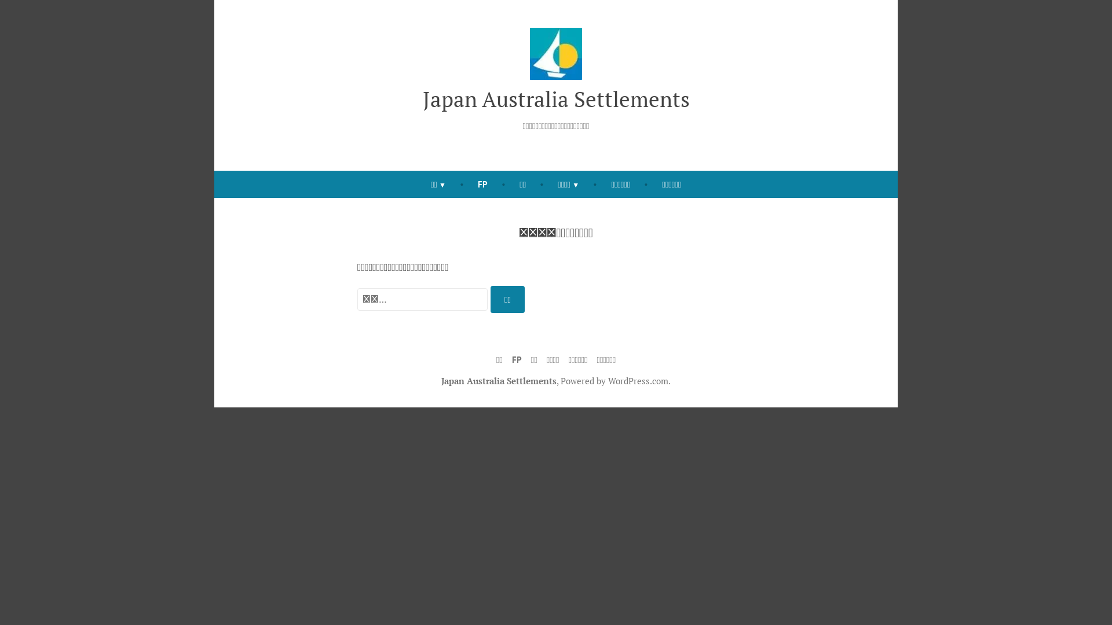 This screenshot has height=625, width=1112. I want to click on FP, so click(483, 184).